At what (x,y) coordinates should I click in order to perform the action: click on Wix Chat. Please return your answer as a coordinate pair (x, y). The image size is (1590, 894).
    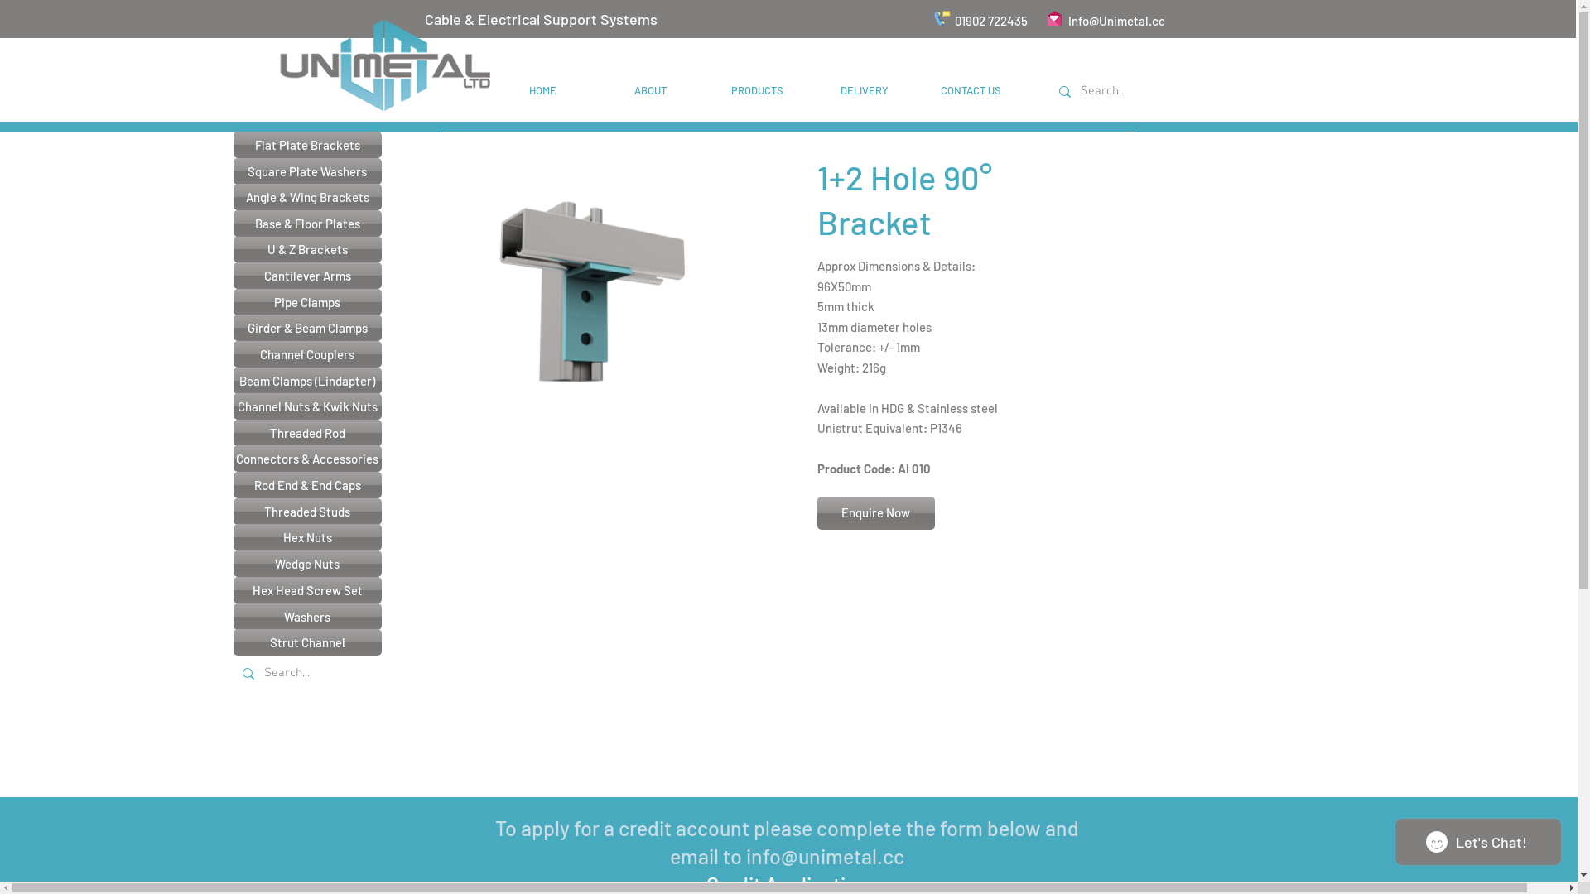
    Looking at the image, I should click on (1482, 846).